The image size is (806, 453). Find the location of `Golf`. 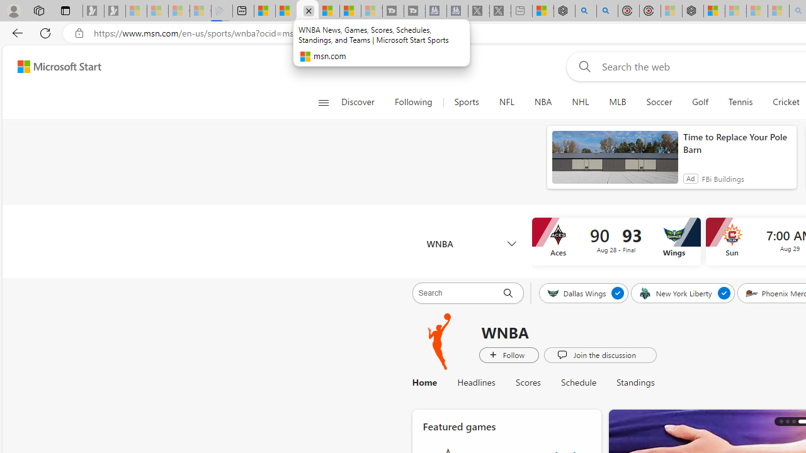

Golf is located at coordinates (700, 102).